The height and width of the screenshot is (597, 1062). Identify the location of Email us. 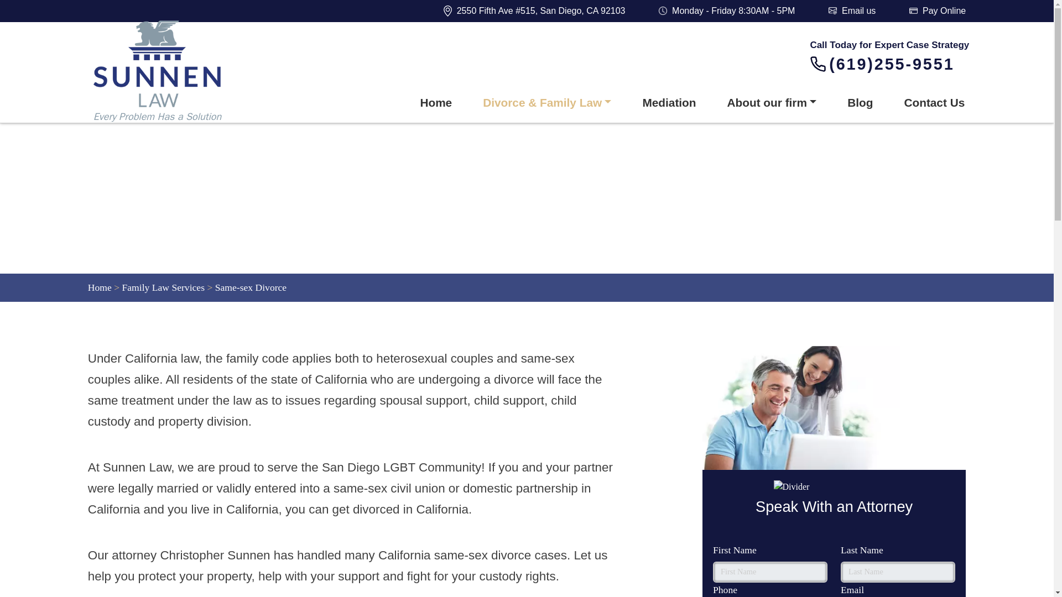
(852, 11).